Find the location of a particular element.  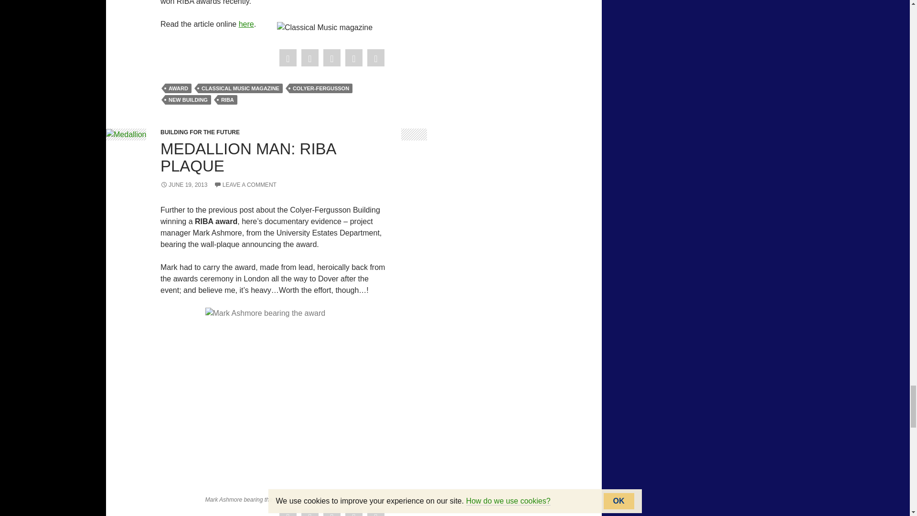

Share via Facebook is located at coordinates (288, 58).